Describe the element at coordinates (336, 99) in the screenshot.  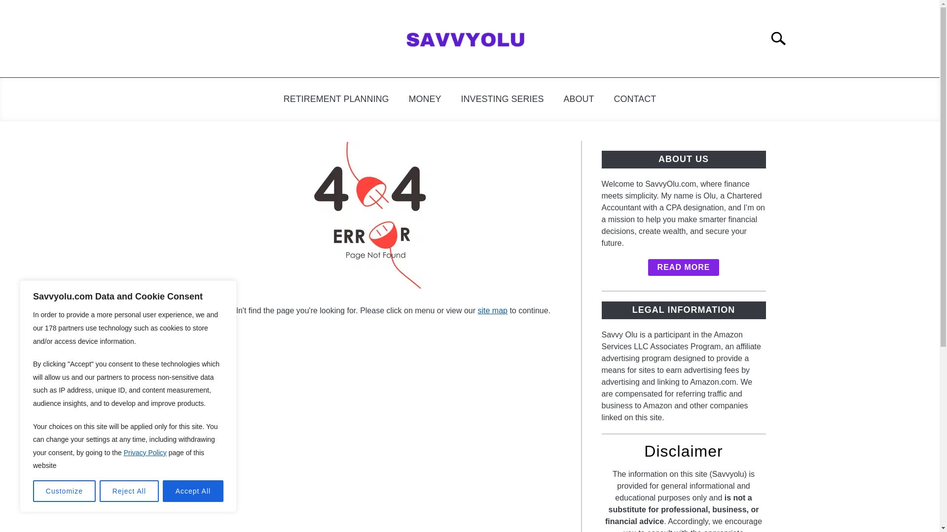
I see `RETIREMENT PLANNING` at that location.